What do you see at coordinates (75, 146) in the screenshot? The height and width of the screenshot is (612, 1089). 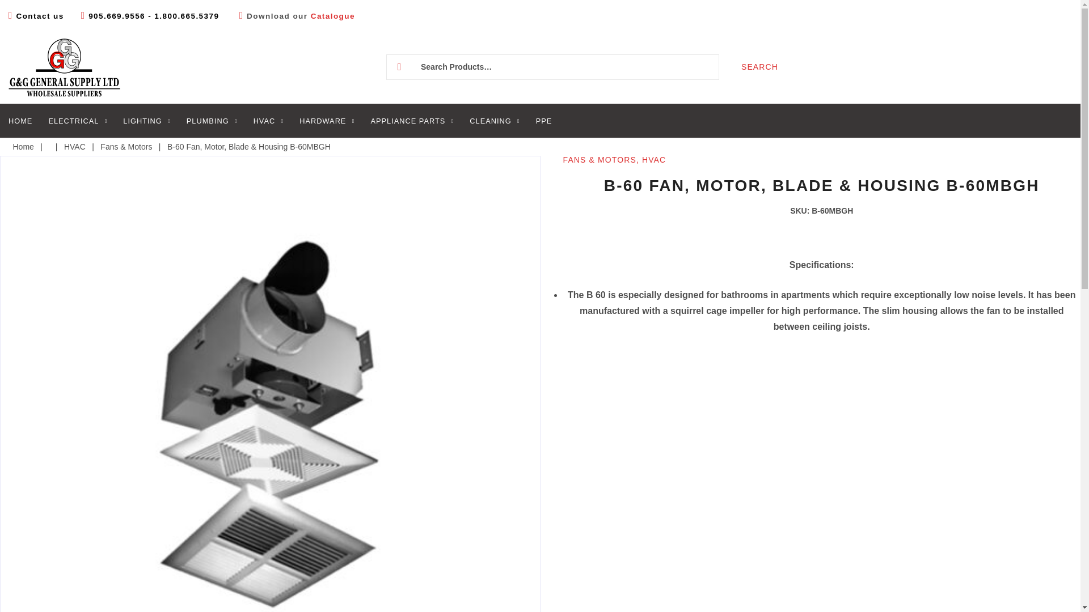 I see `HVAC` at bounding box center [75, 146].